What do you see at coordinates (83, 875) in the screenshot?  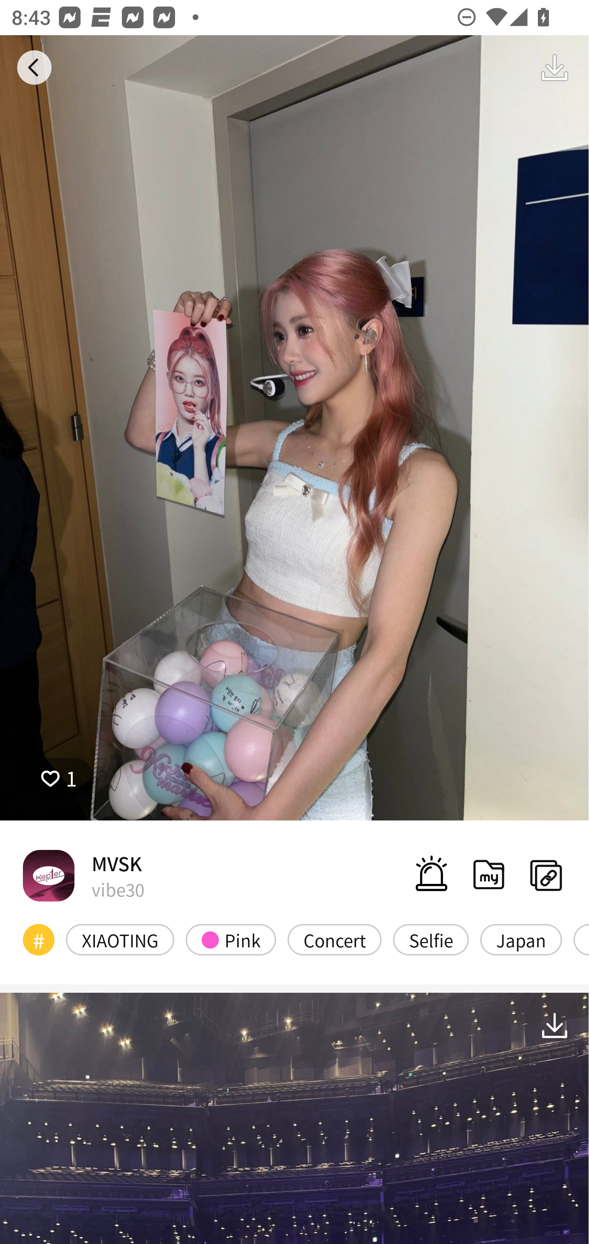 I see `MVSK vibe30` at bounding box center [83, 875].